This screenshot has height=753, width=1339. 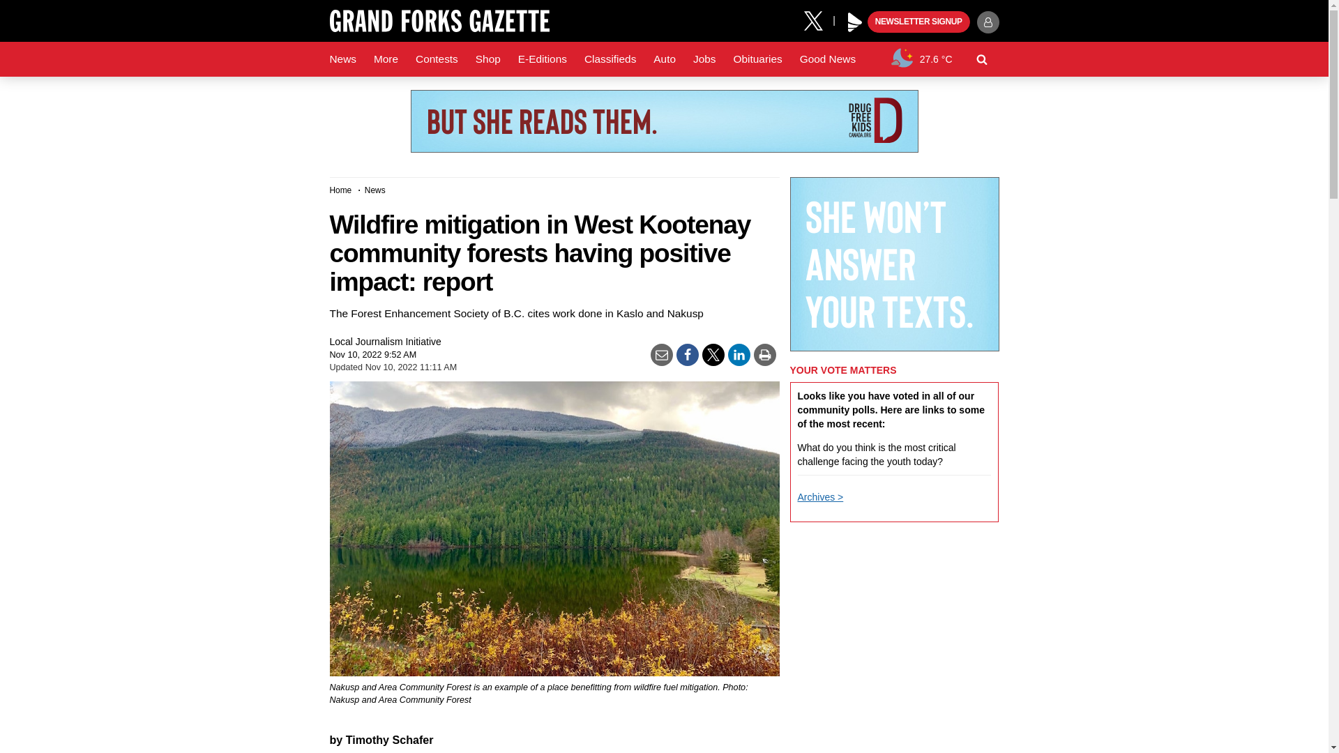 I want to click on Black Press Media, so click(x=855, y=22).